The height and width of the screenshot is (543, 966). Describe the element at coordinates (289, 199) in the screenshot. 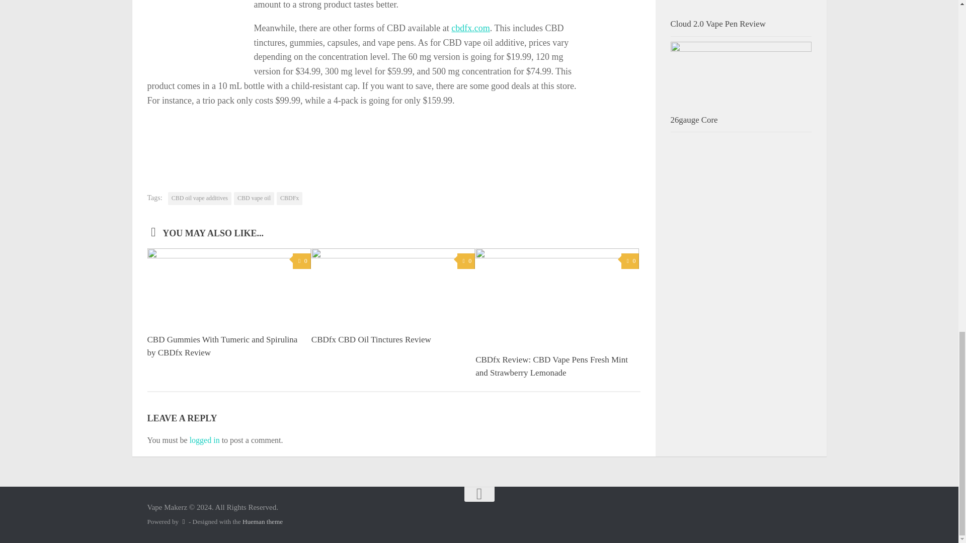

I see `CBDFx` at that location.